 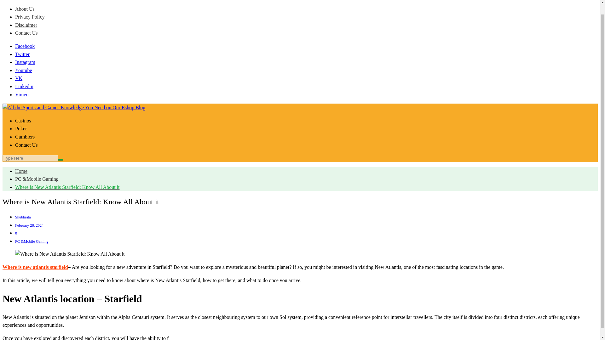 I want to click on Disclaimer, so click(x=26, y=25).